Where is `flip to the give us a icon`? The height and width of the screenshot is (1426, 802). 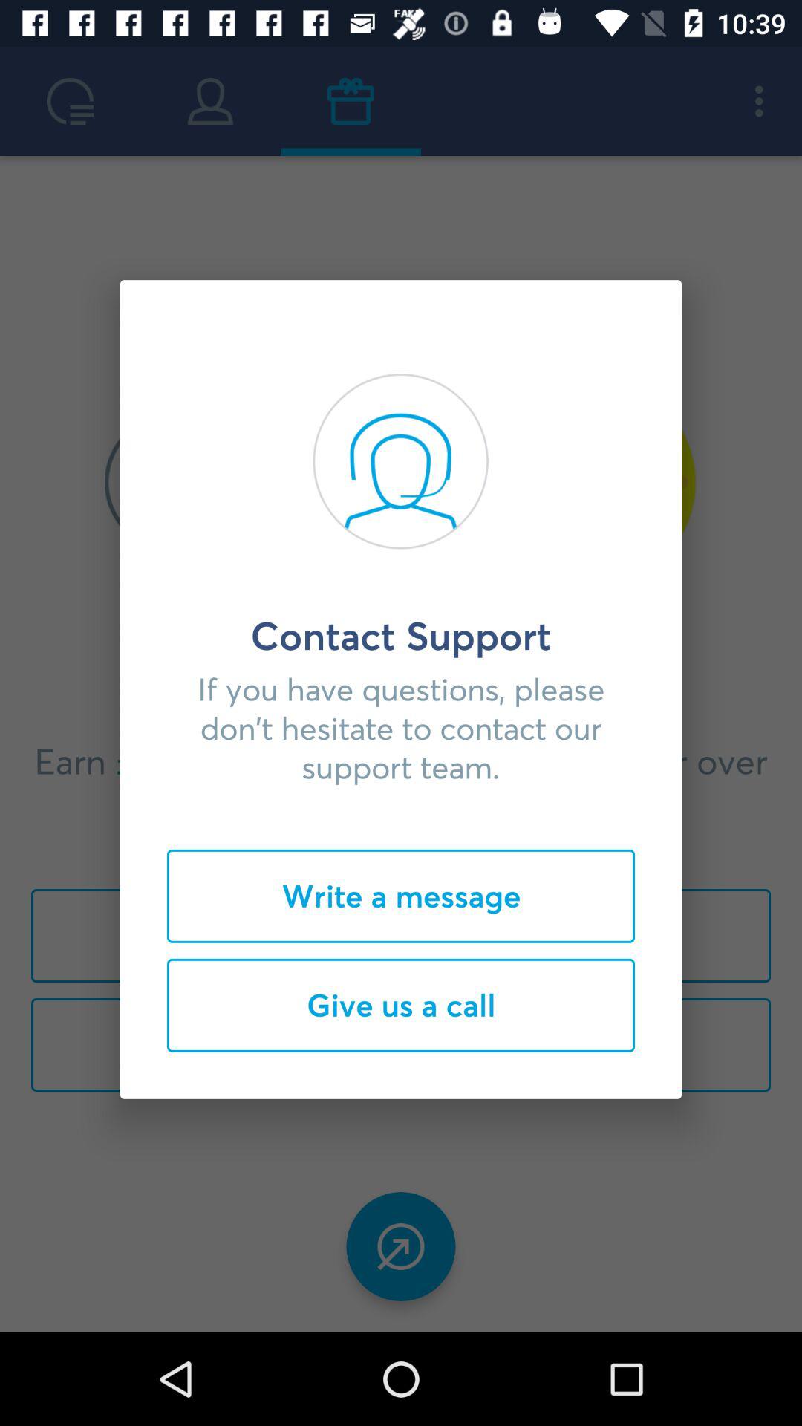
flip to the give us a icon is located at coordinates (401, 1005).